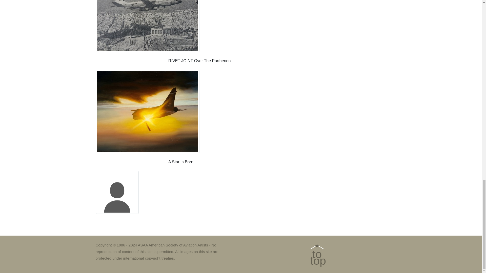 The height and width of the screenshot is (273, 486). Describe the element at coordinates (117, 192) in the screenshot. I see `Artist's Work 10` at that location.